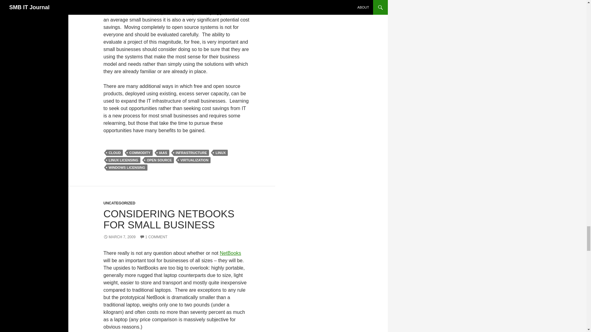 The image size is (591, 332). I want to click on MARCH 7, 2009, so click(119, 237).